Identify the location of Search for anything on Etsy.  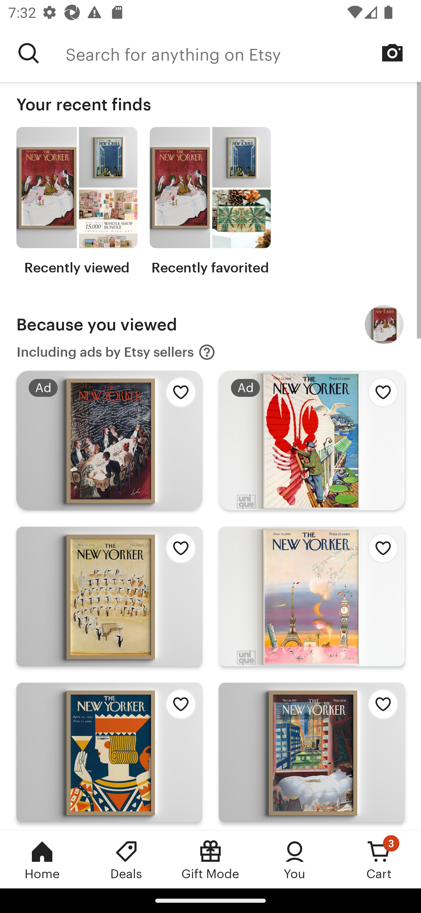
(29, 53).